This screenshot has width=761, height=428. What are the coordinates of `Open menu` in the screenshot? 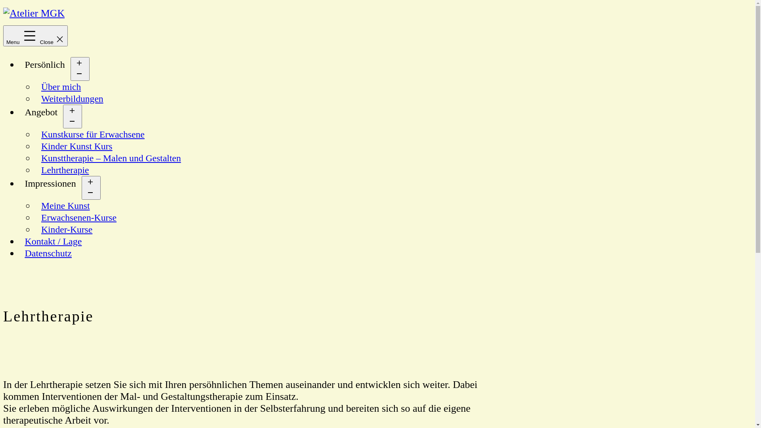 It's located at (73, 117).